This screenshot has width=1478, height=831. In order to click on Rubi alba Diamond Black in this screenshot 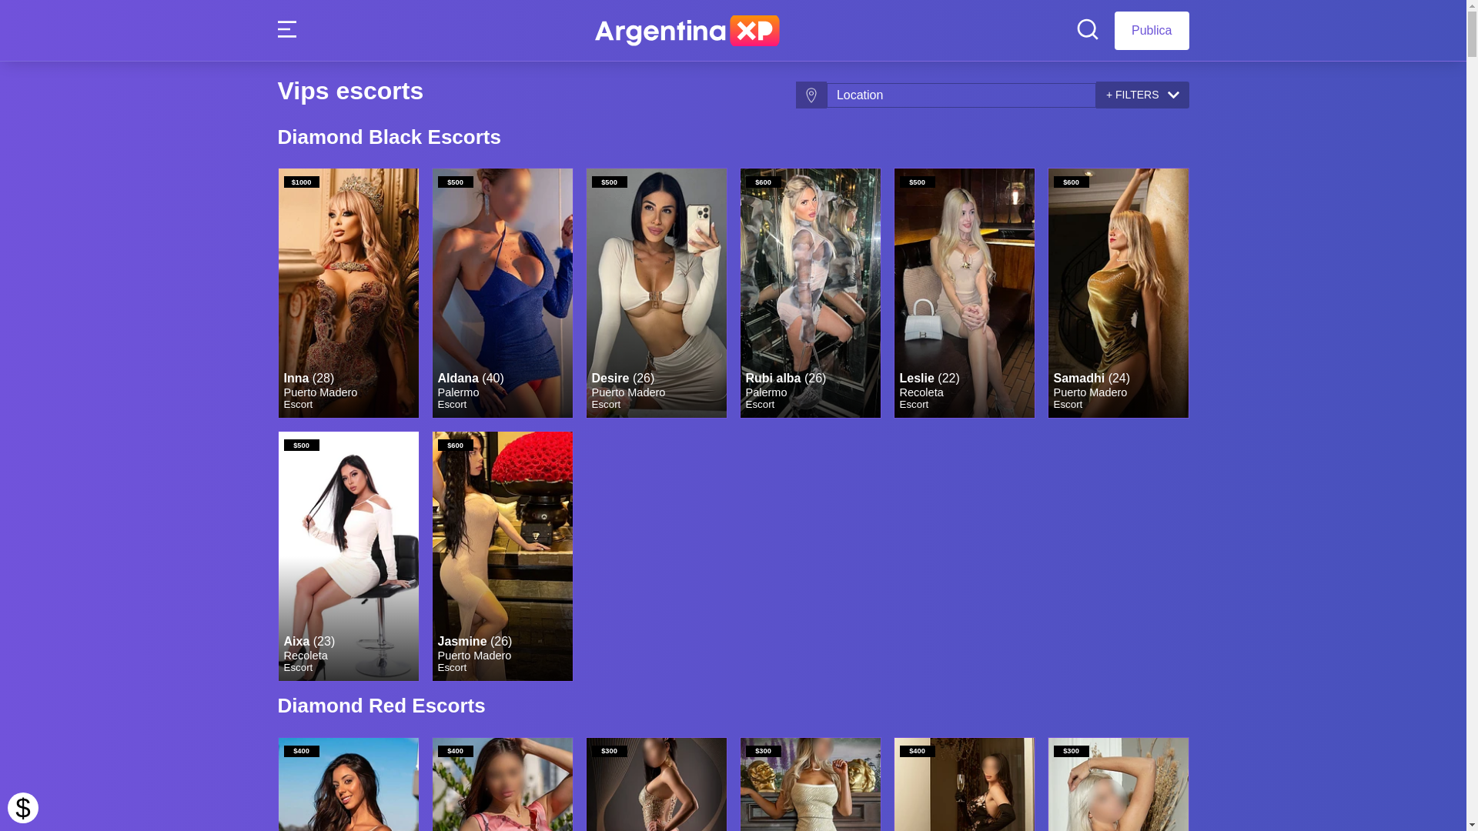, I will do `click(811, 293)`.